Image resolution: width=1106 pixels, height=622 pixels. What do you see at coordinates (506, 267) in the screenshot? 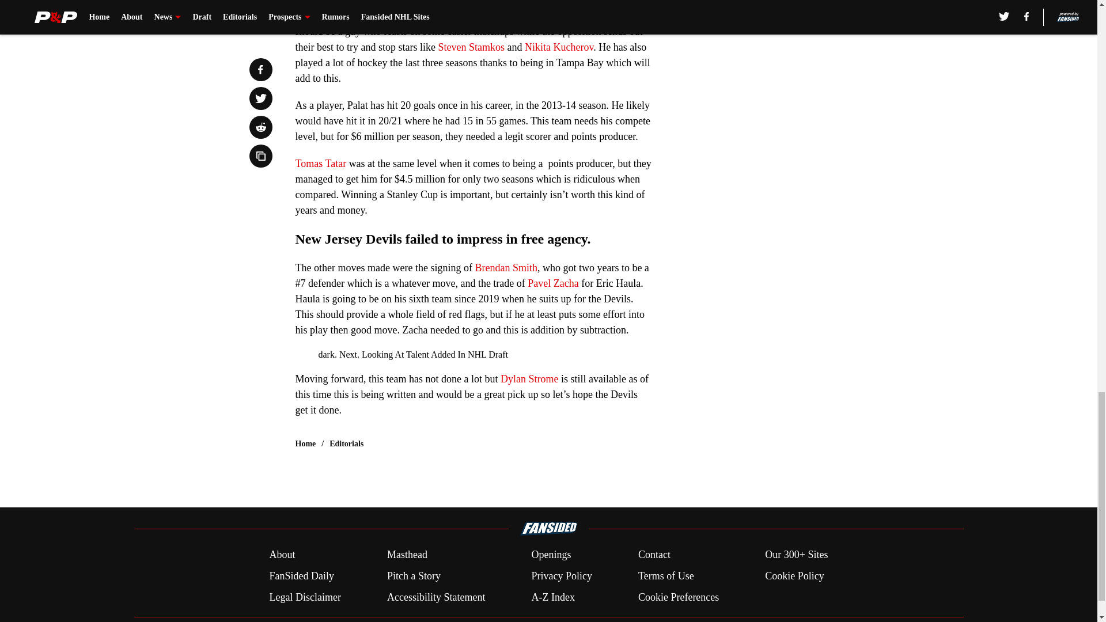
I see `Brendan Smith` at bounding box center [506, 267].